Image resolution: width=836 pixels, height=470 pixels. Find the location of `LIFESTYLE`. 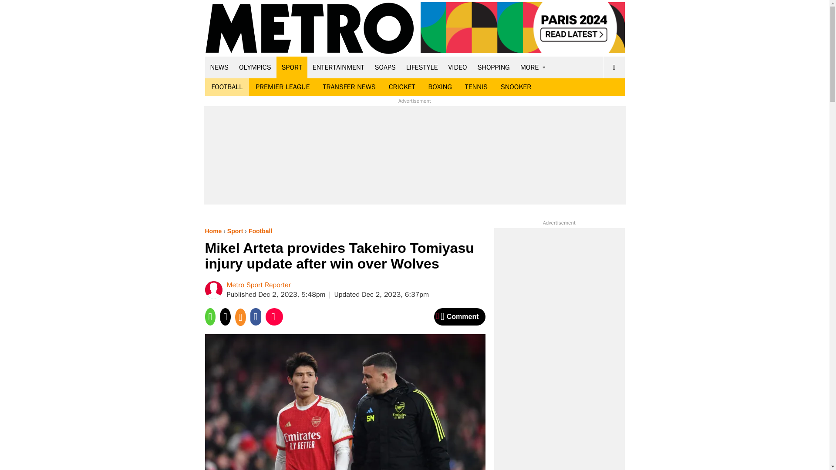

LIFESTYLE is located at coordinates (422, 67).